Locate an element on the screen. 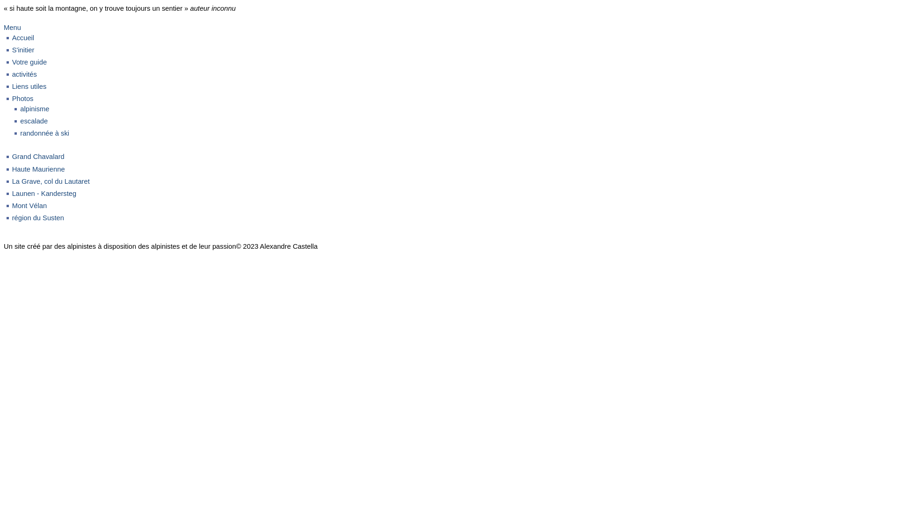 This screenshot has width=898, height=505. Haute Maurienne is located at coordinates (38, 169).